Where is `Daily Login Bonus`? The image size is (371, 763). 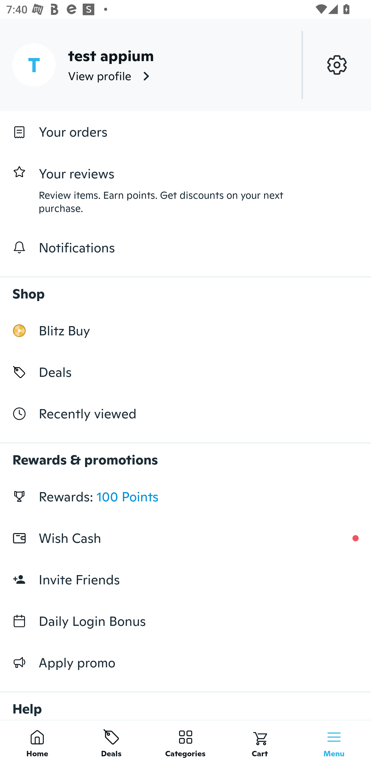
Daily Login Bonus is located at coordinates (185, 621).